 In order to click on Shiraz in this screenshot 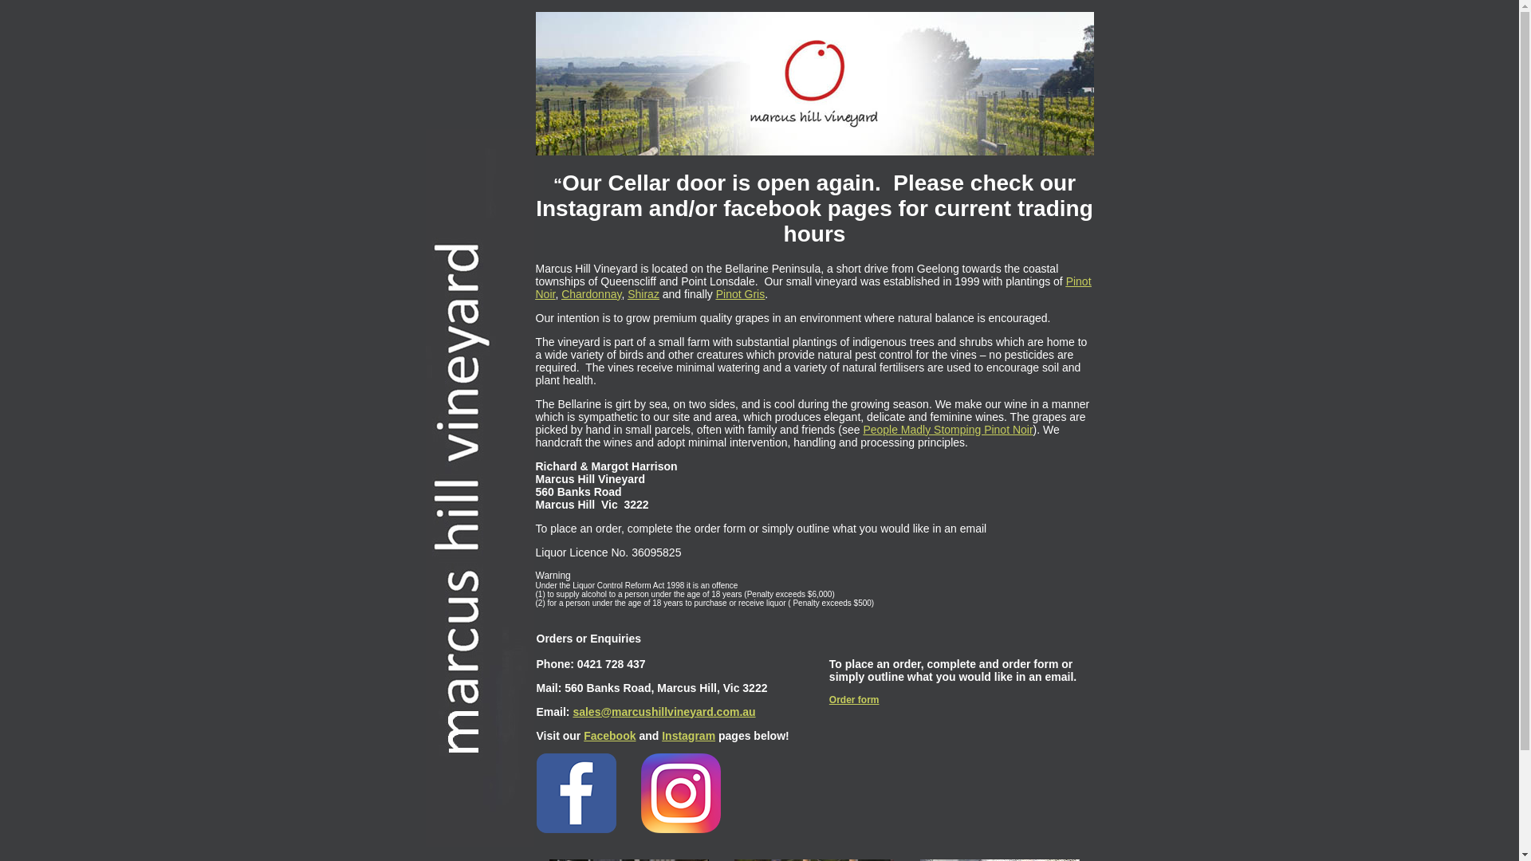, I will do `click(643, 293)`.